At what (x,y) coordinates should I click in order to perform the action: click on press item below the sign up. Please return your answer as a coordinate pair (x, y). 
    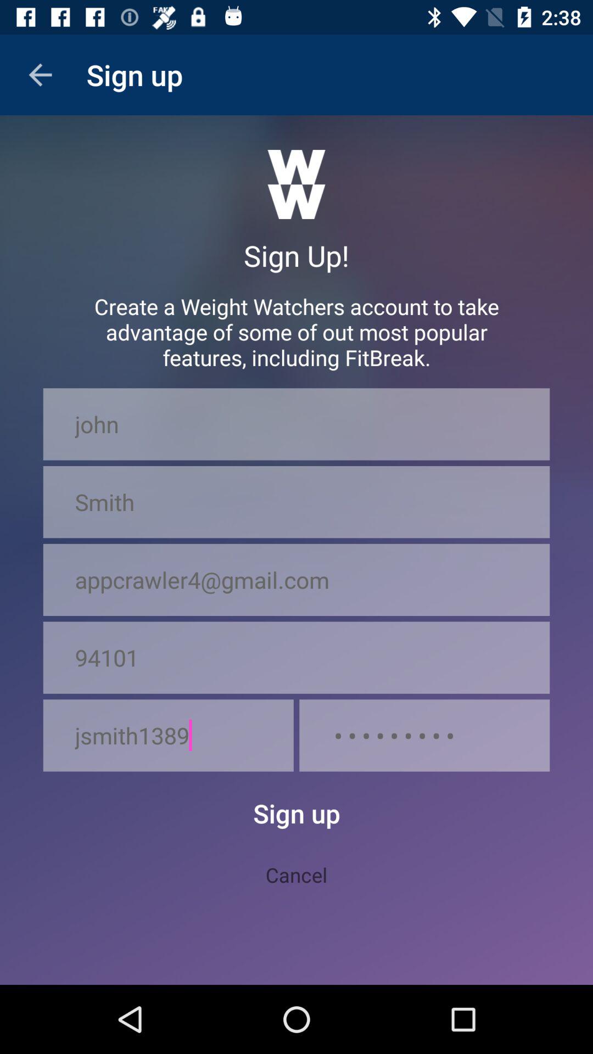
    Looking at the image, I should click on (296, 874).